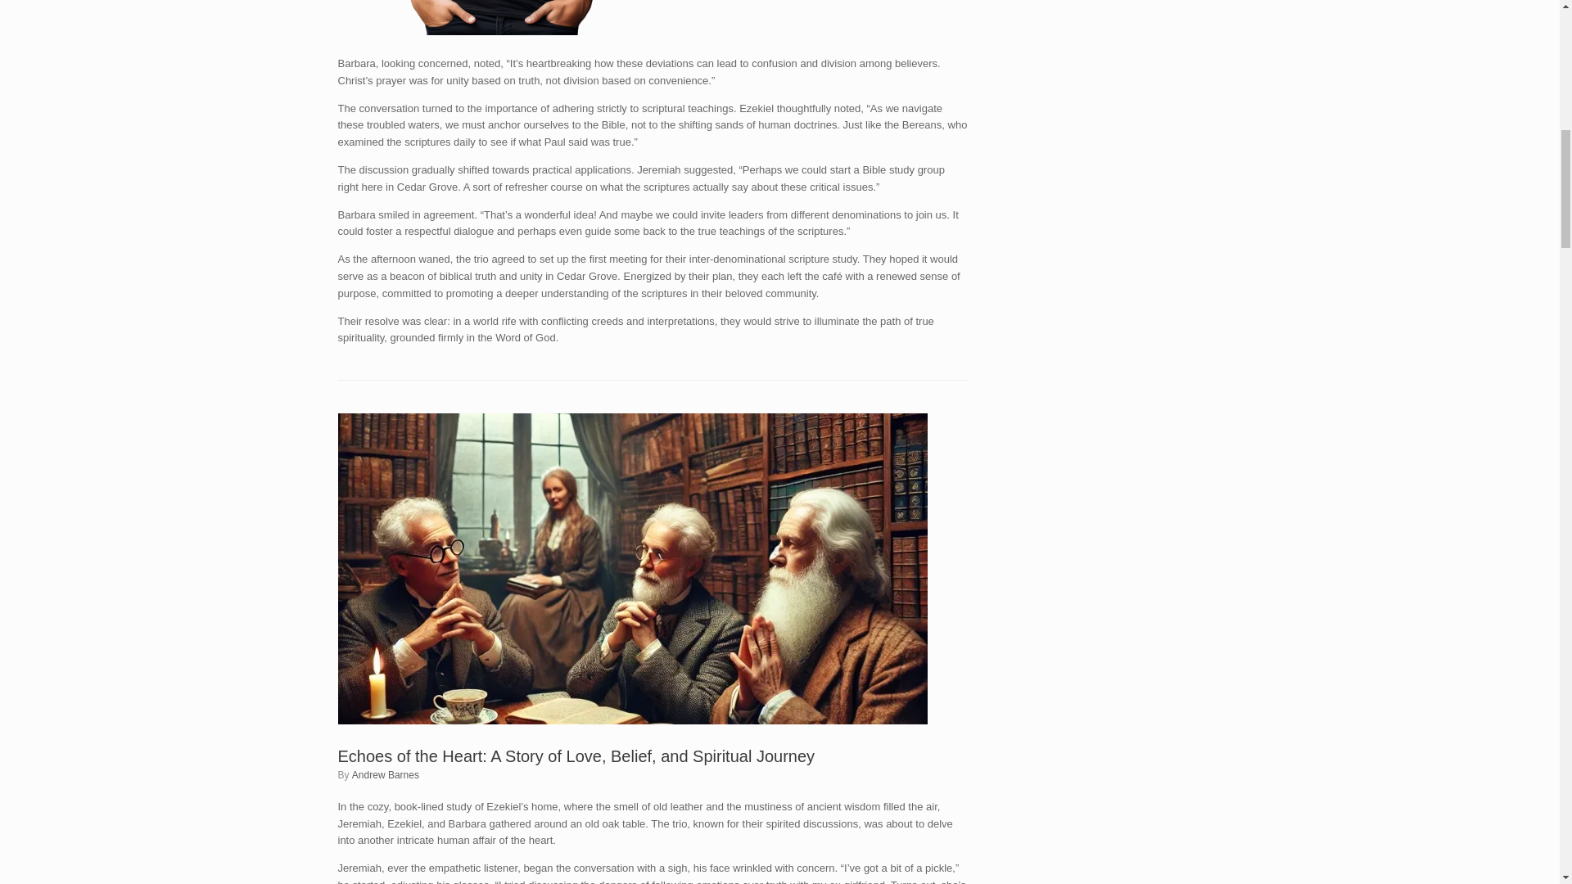 This screenshot has width=1572, height=884. Describe the element at coordinates (386, 774) in the screenshot. I see `View all posts by Andrew Barnes` at that location.